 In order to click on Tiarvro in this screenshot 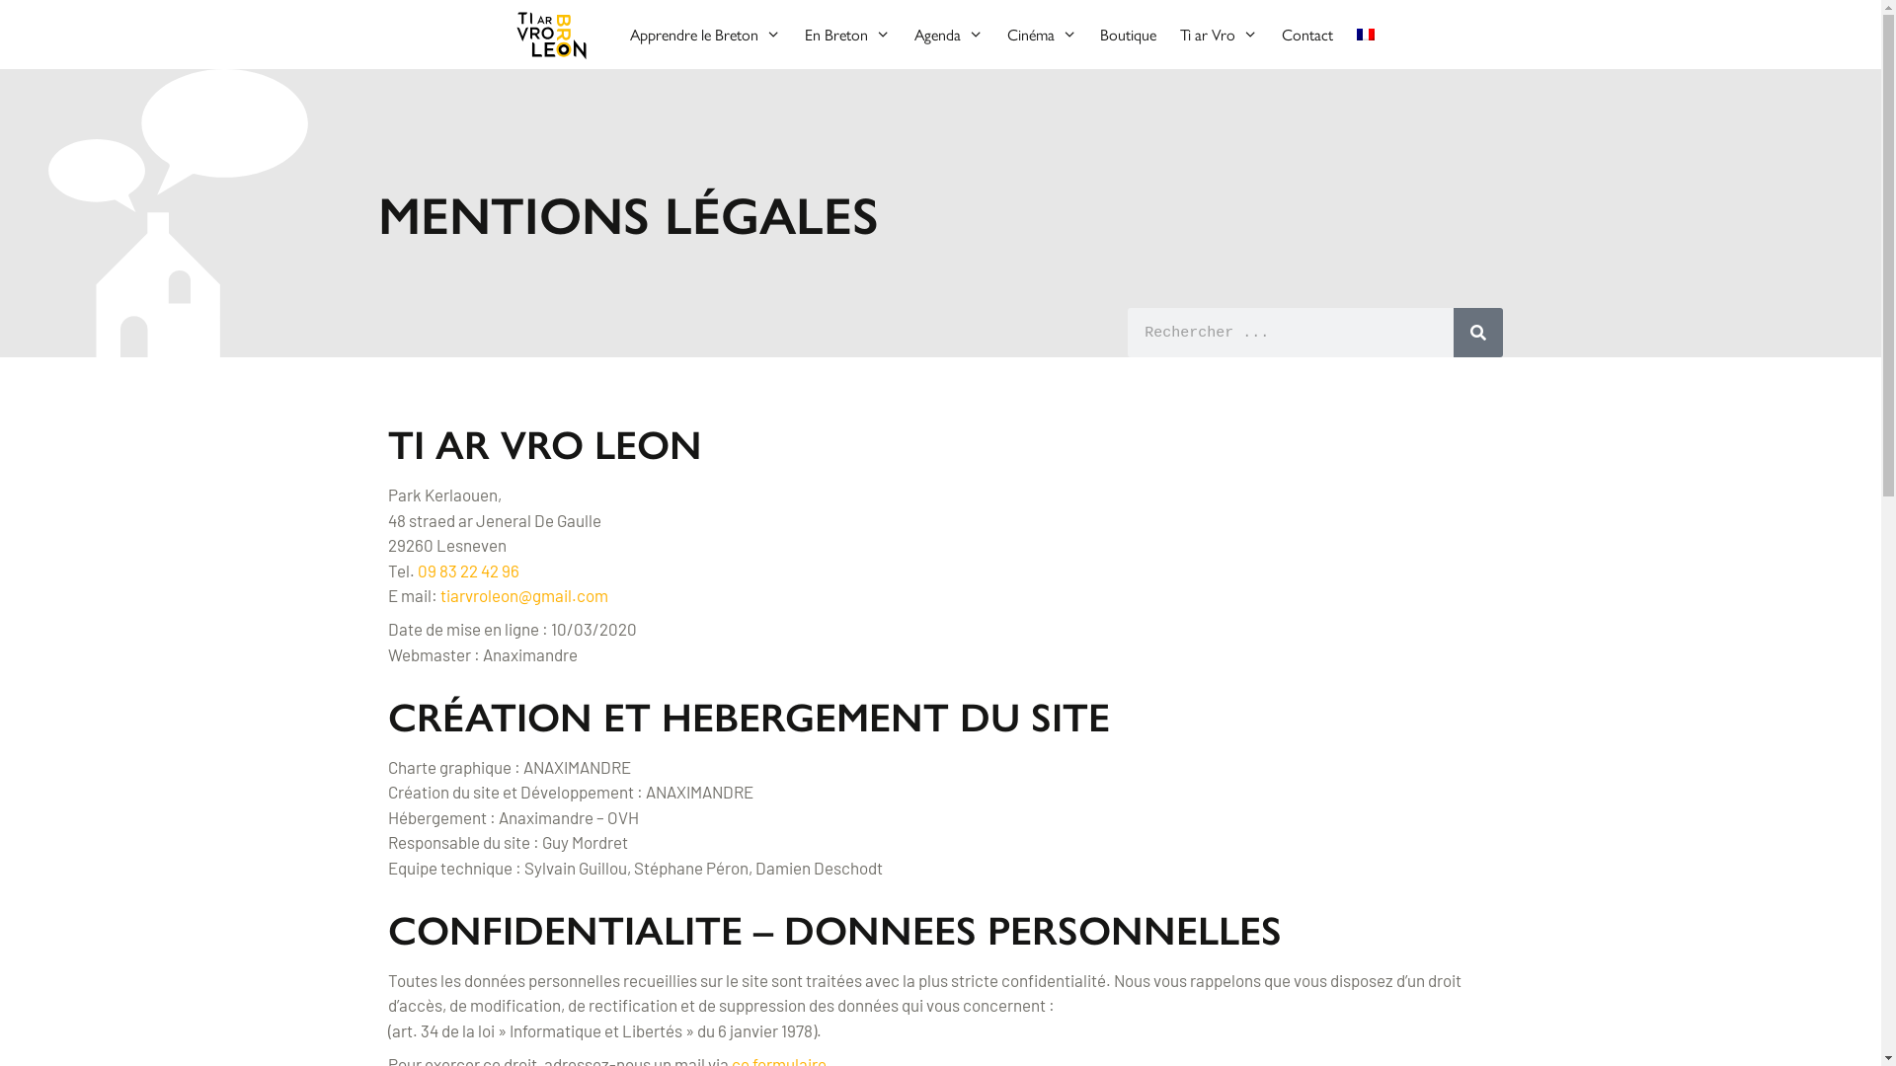, I will do `click(551, 35)`.